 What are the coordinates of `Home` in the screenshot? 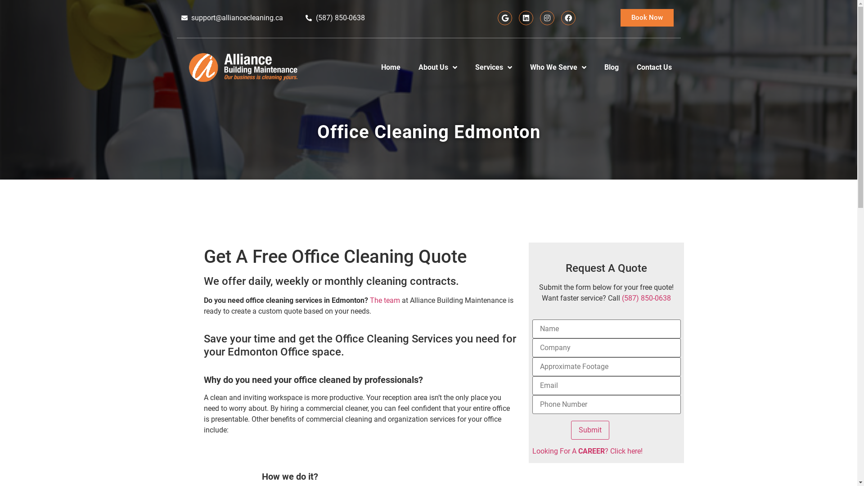 It's located at (391, 67).